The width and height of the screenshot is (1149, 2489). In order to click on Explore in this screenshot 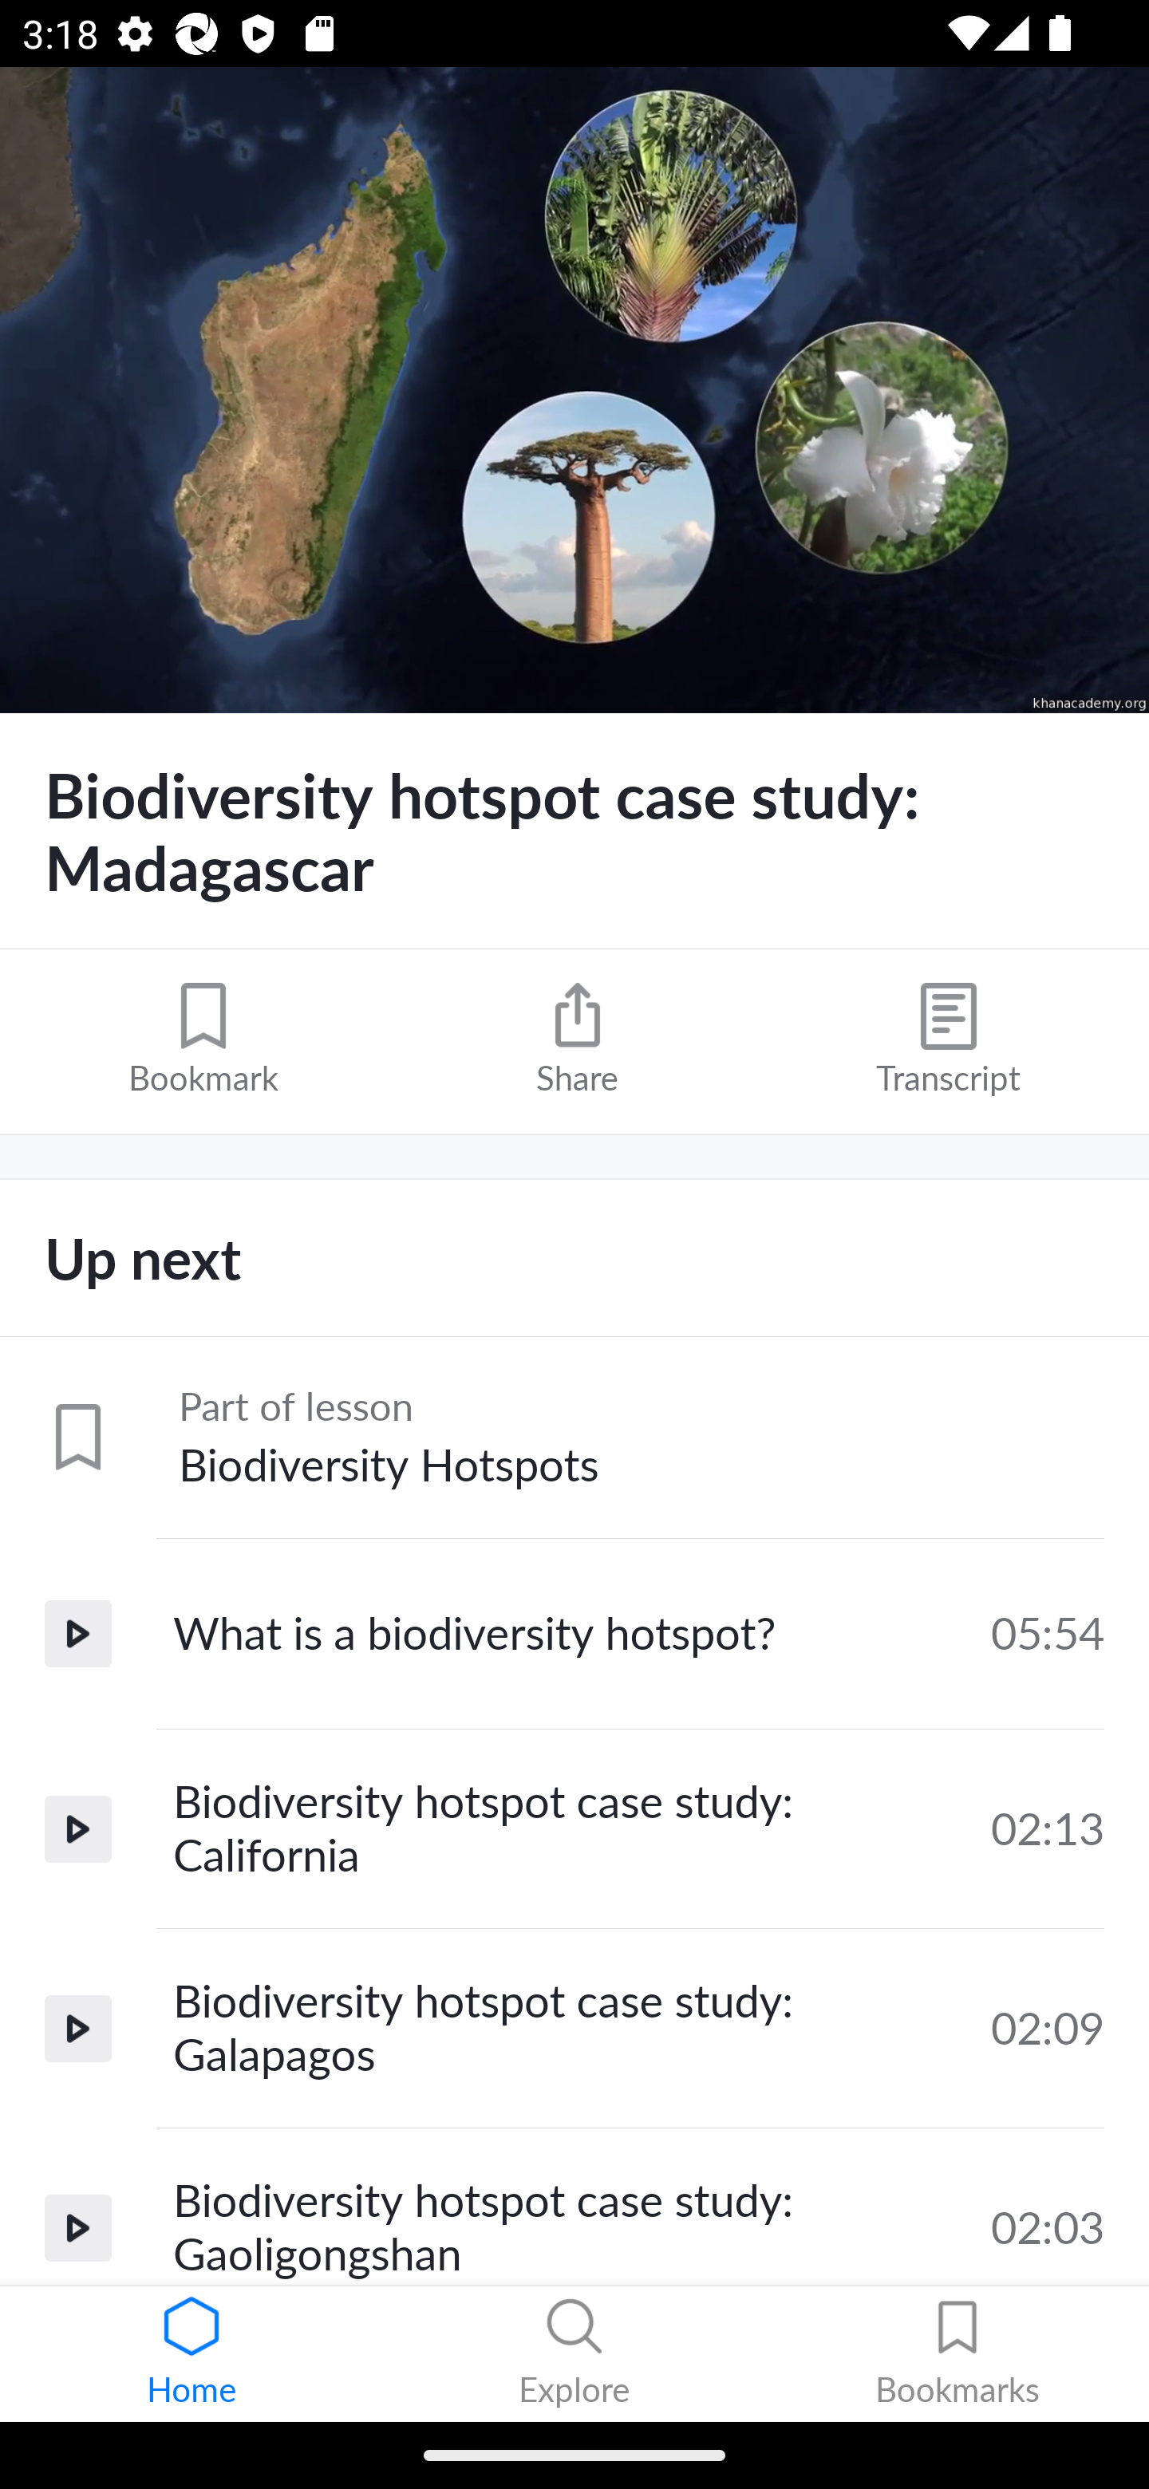, I will do `click(574, 2354)`.